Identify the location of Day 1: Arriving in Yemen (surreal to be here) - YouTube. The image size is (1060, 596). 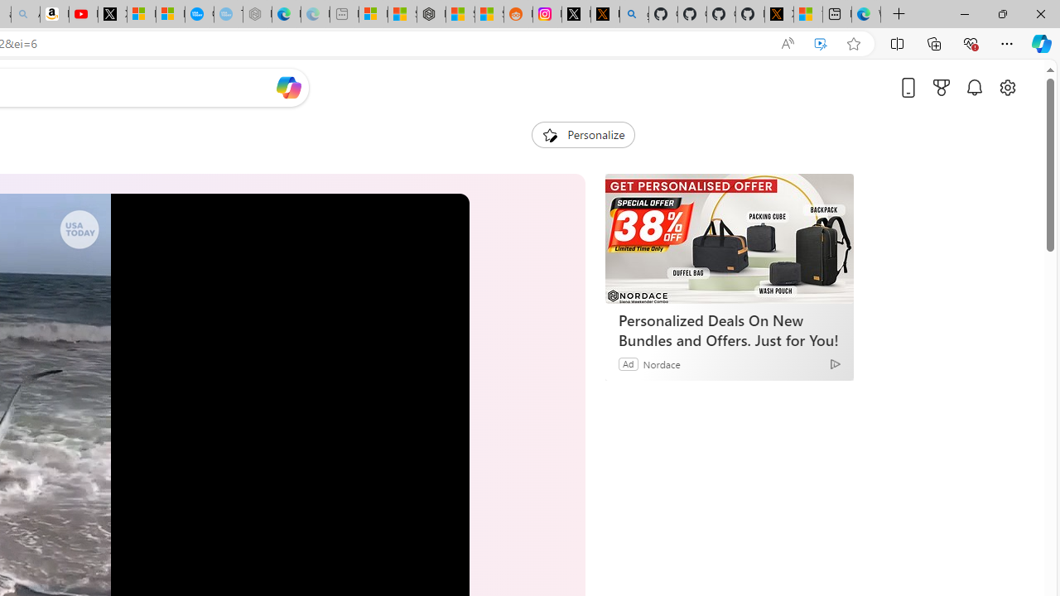
(83, 15).